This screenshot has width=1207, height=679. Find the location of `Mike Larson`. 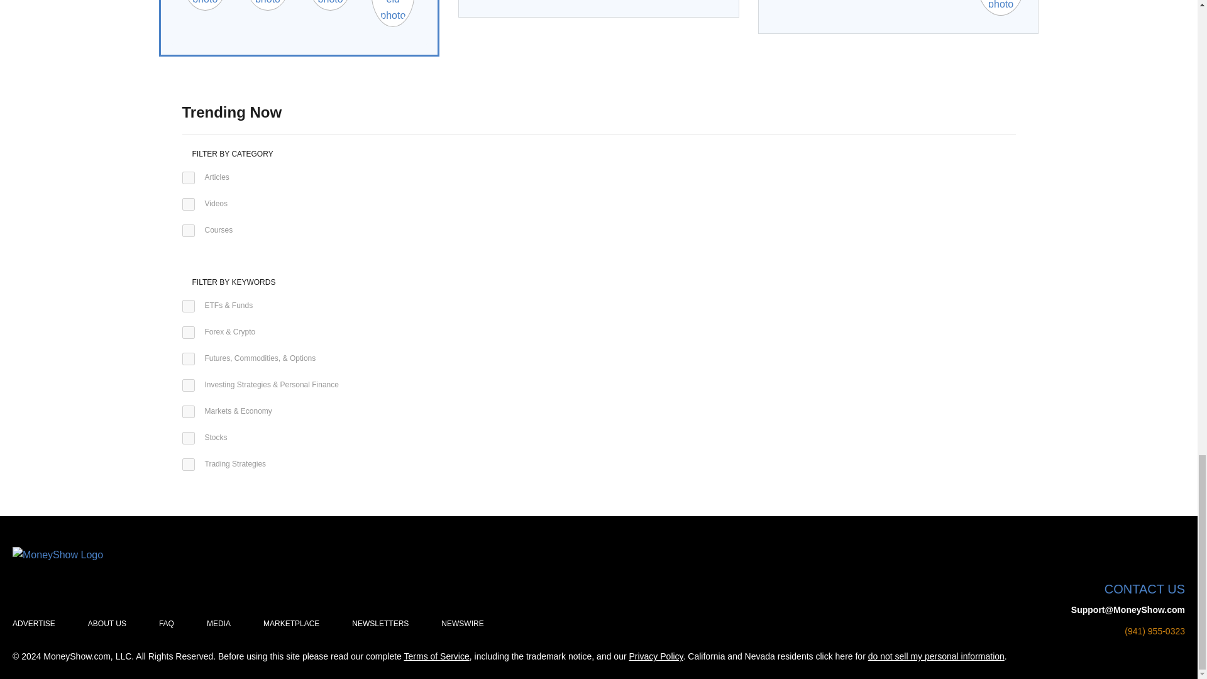

Mike Larson is located at coordinates (205, 5).